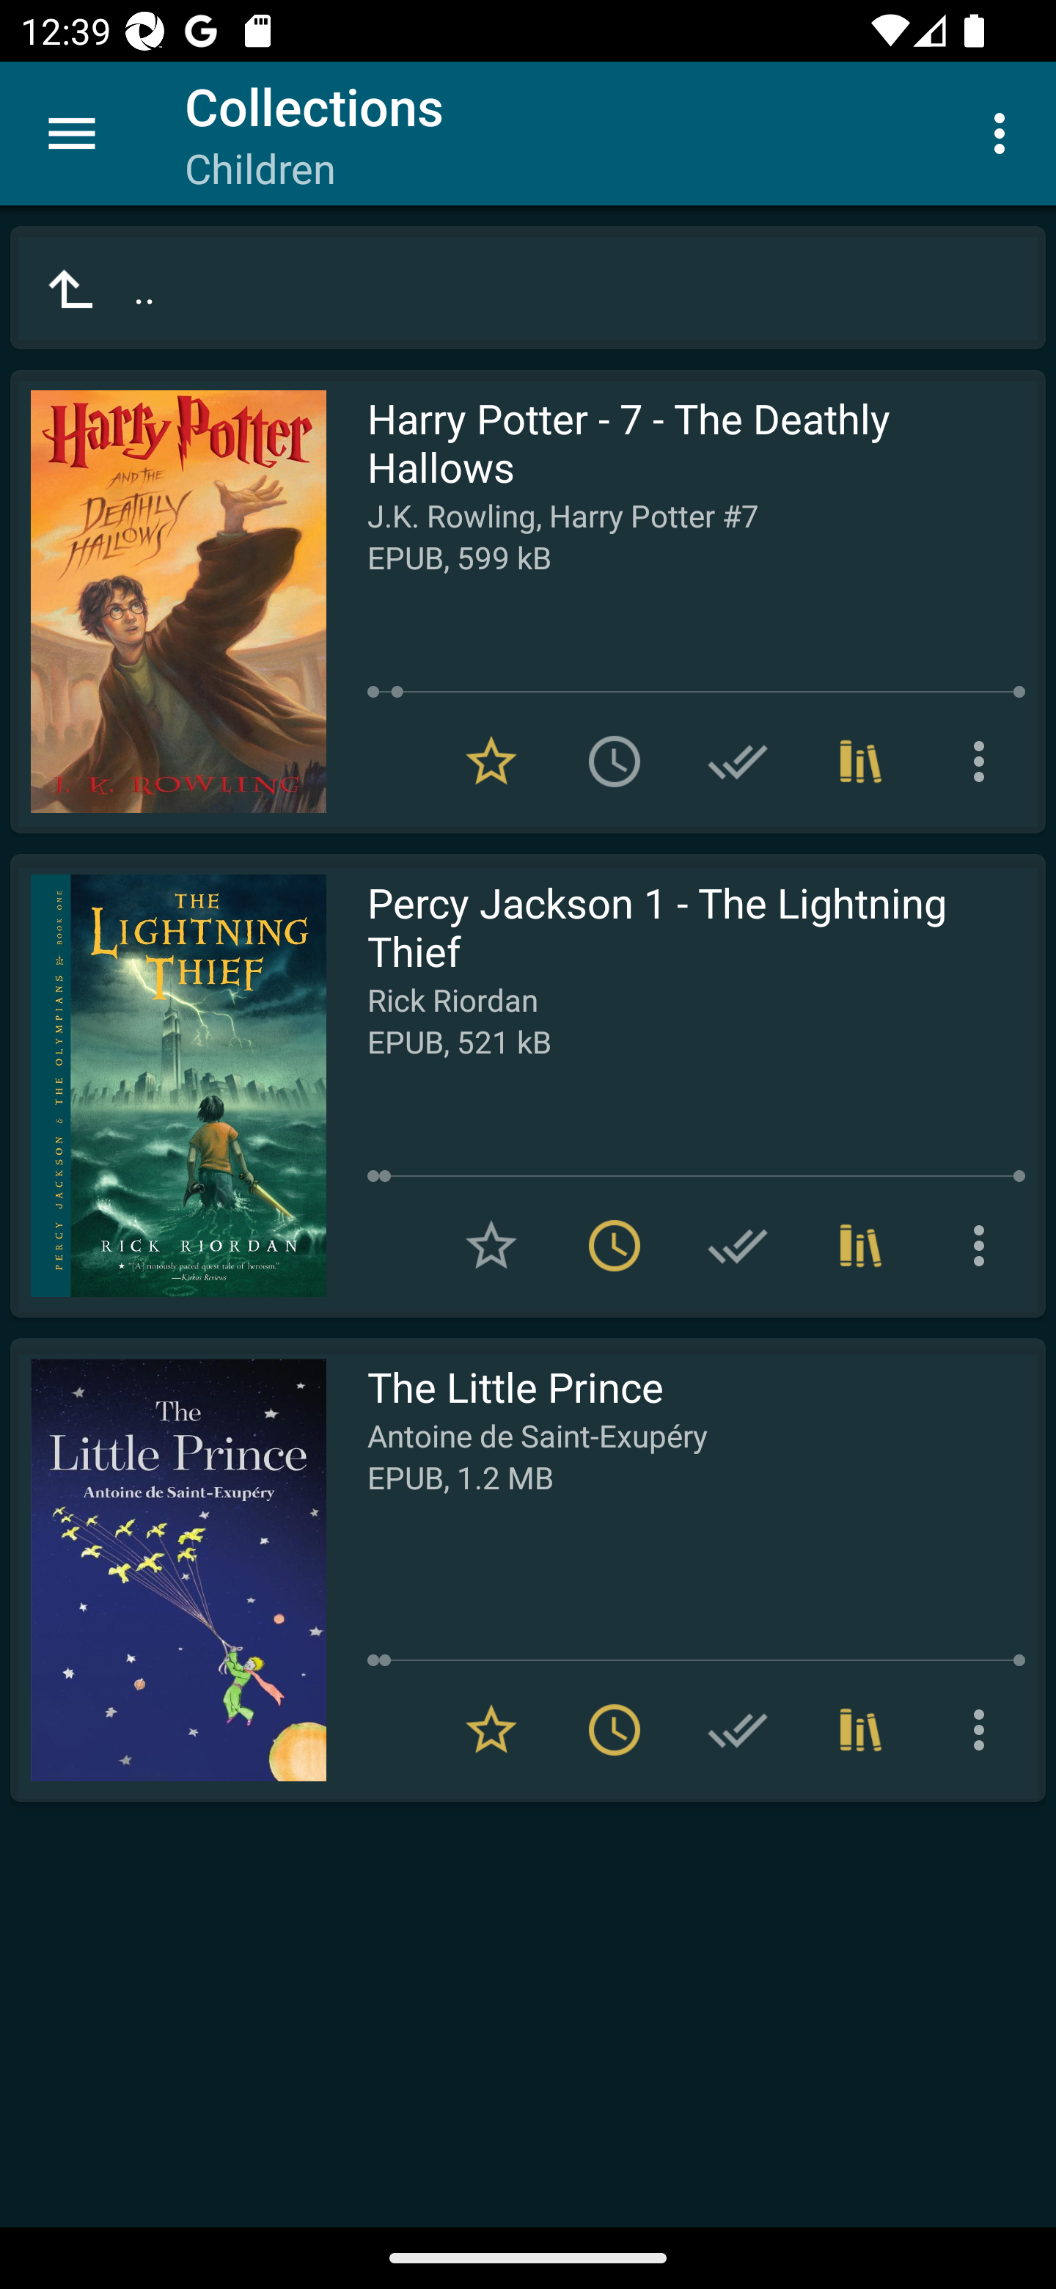 The height and width of the screenshot is (2289, 1056). Describe the element at coordinates (491, 1730) in the screenshot. I see `Remove from Favorites` at that location.